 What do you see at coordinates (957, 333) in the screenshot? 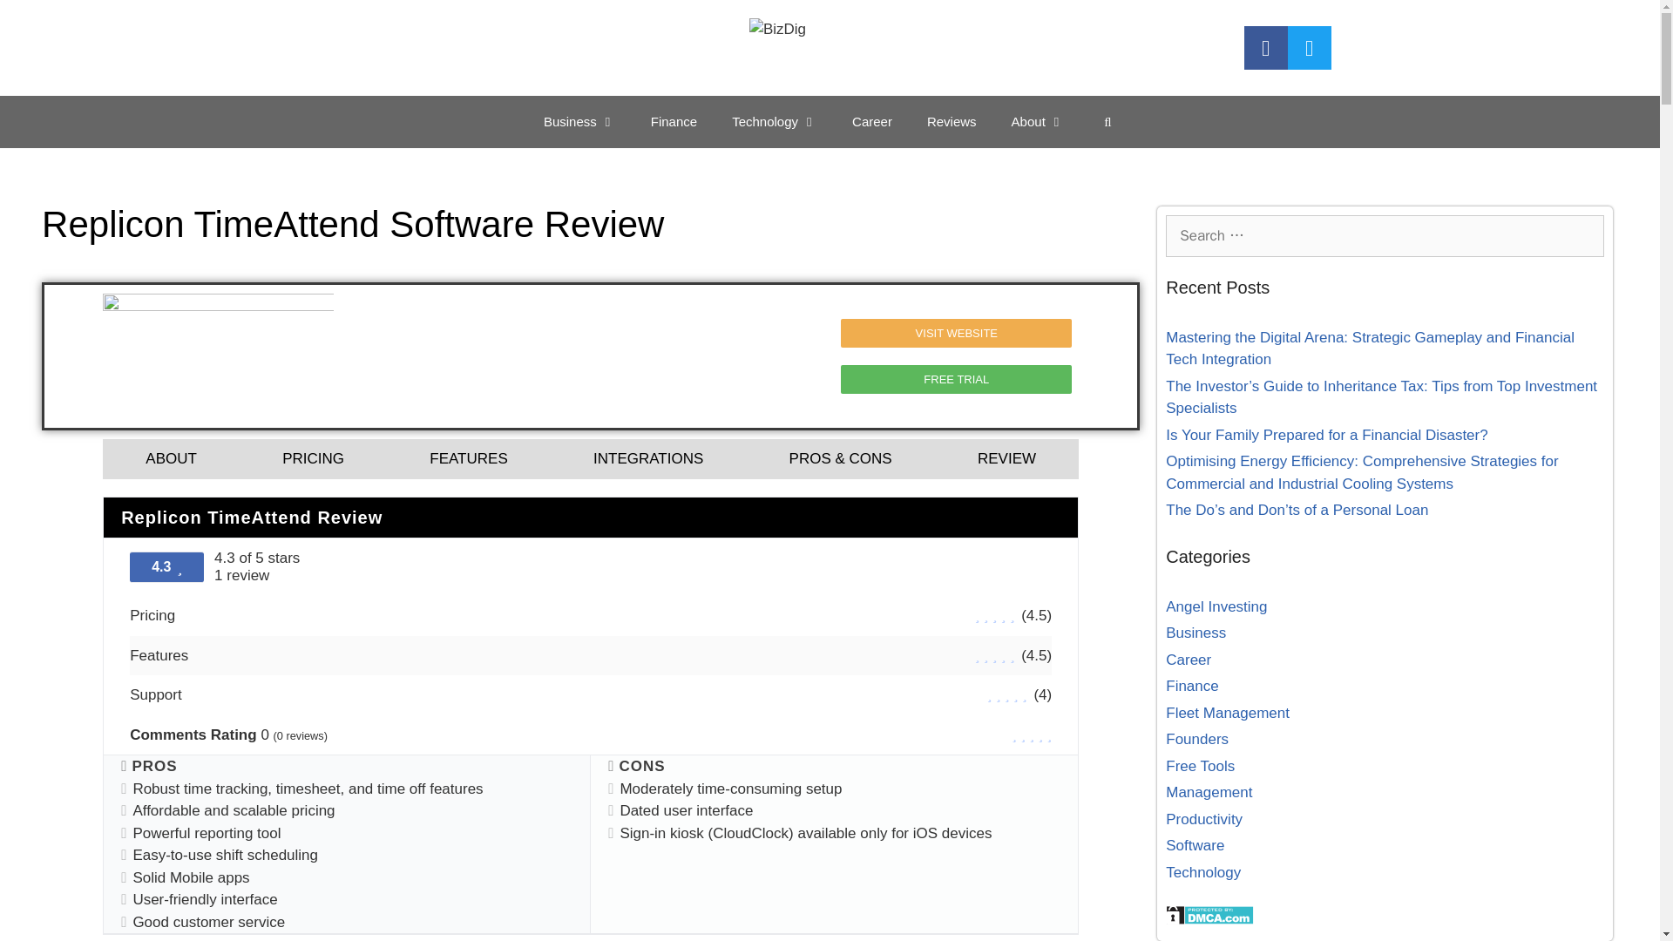
I see `VISIT WEBSITE` at bounding box center [957, 333].